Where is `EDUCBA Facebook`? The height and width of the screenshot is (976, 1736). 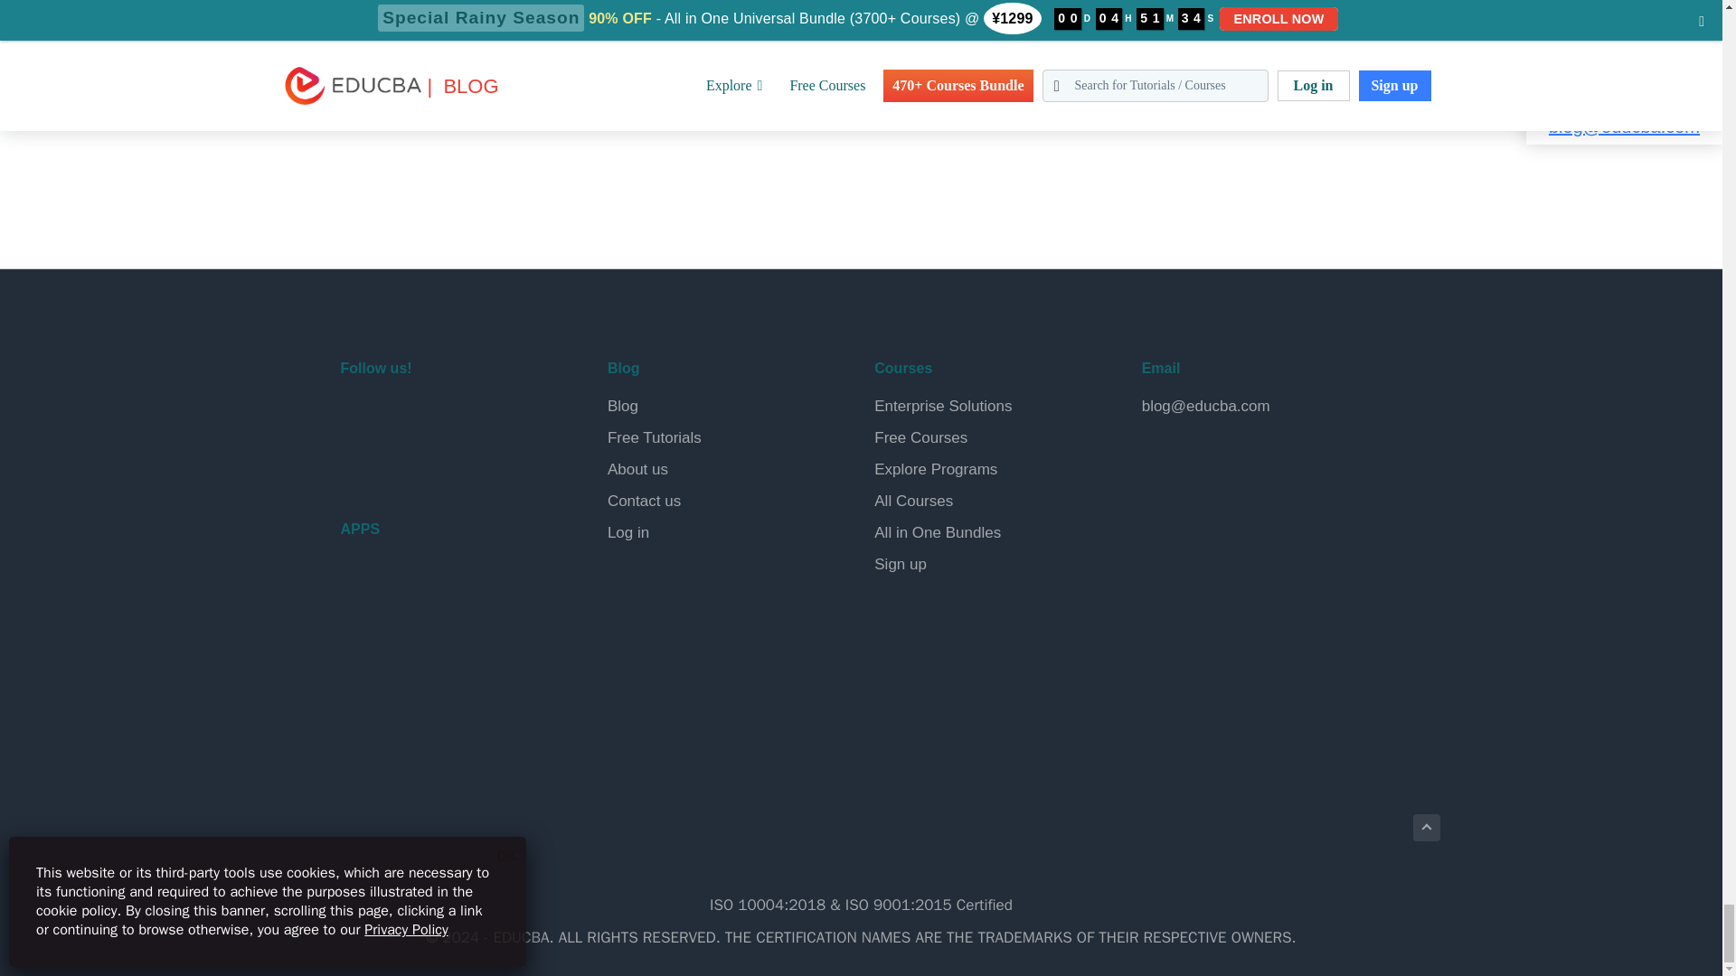 EDUCBA Facebook is located at coordinates (358, 416).